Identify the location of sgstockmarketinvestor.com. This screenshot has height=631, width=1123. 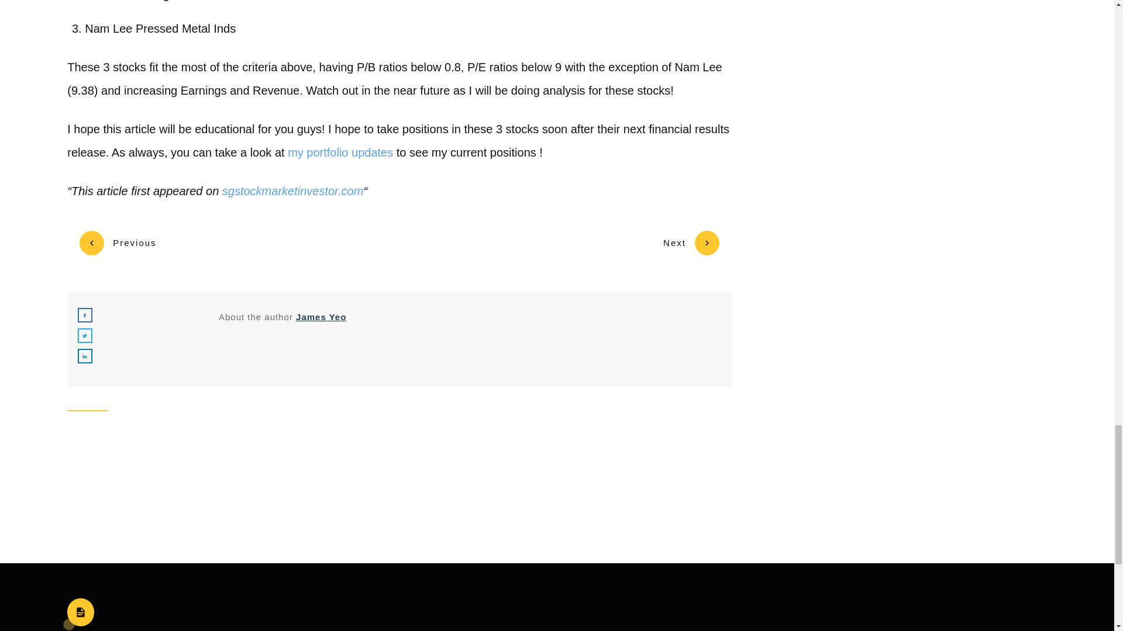
(293, 191).